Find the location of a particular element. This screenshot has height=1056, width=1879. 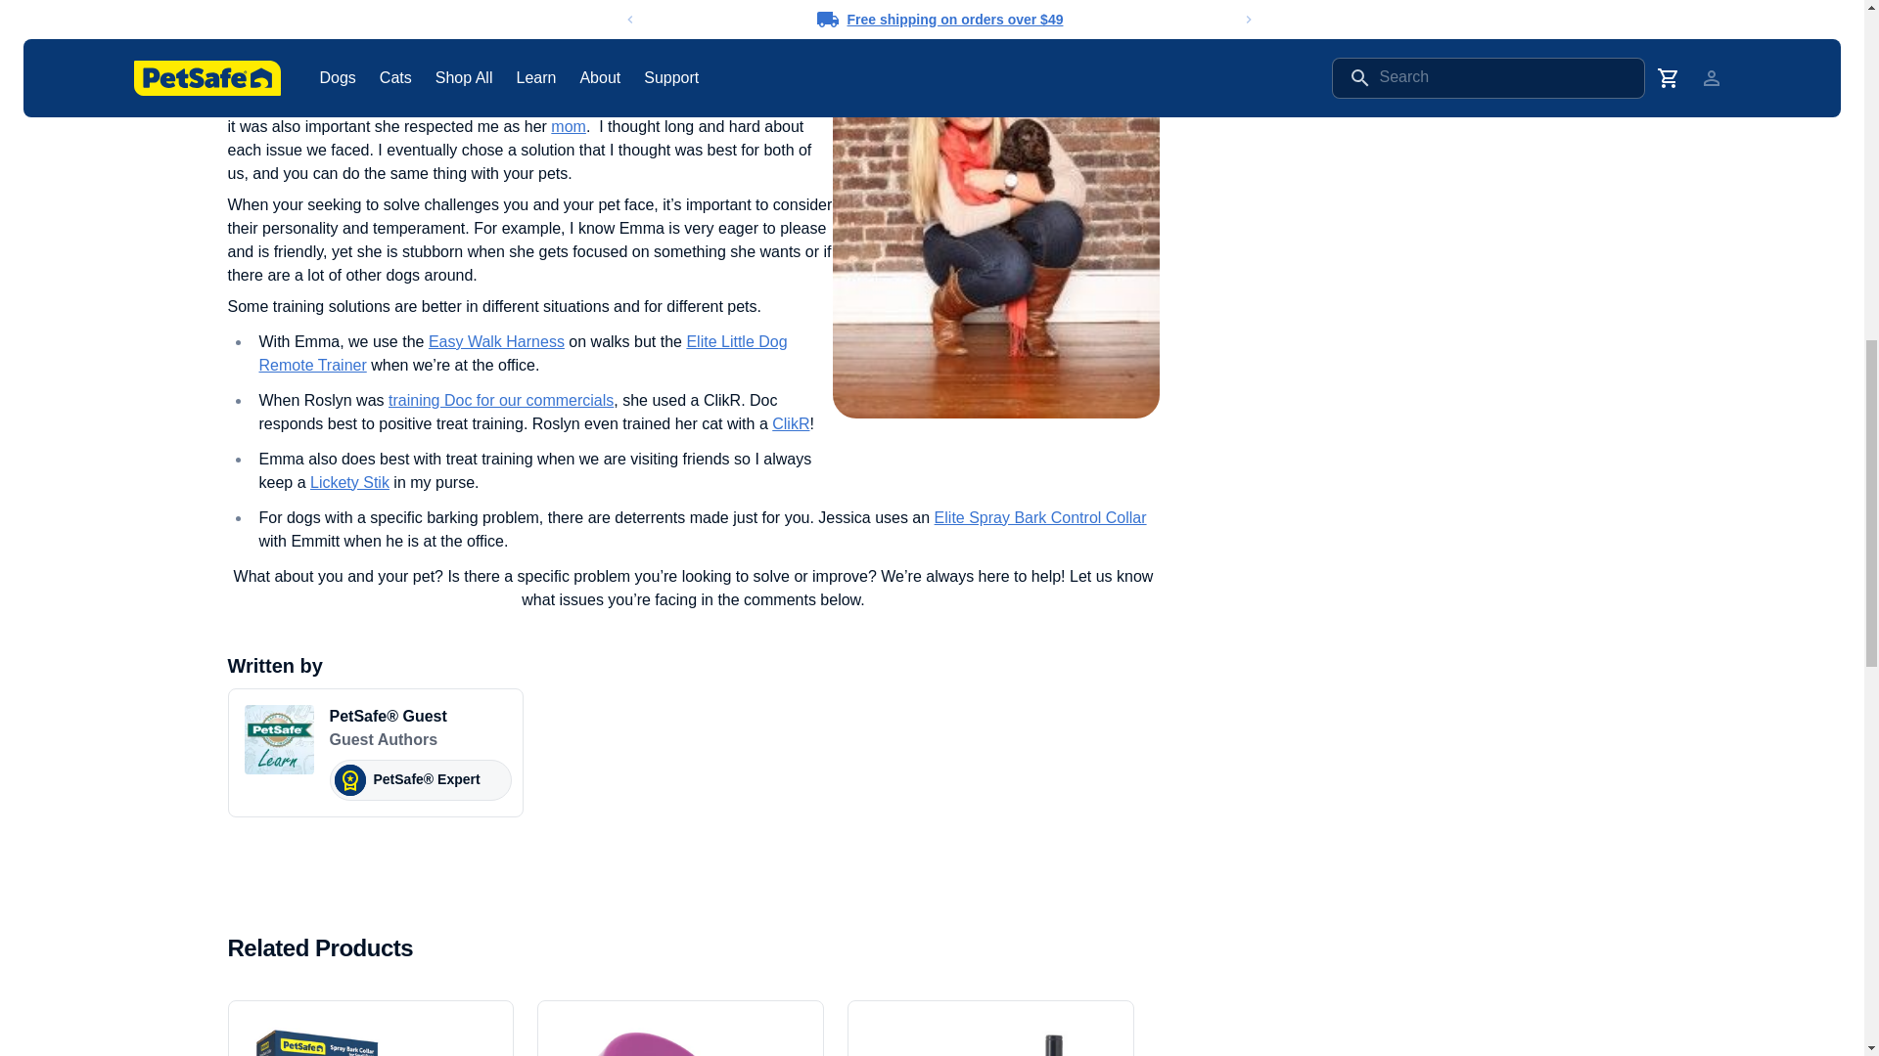

Easy Walk Harness is located at coordinates (496, 341).